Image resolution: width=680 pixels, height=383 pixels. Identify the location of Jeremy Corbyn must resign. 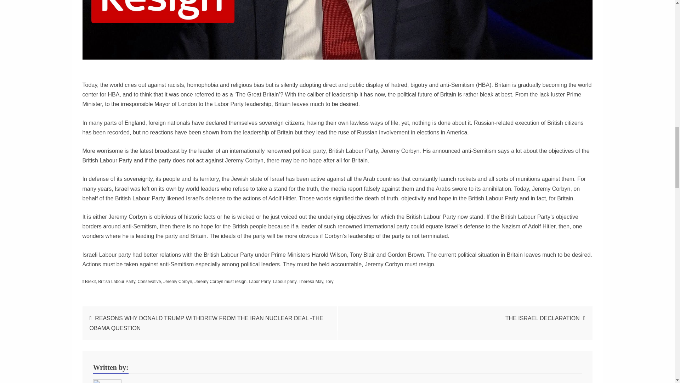
(220, 282).